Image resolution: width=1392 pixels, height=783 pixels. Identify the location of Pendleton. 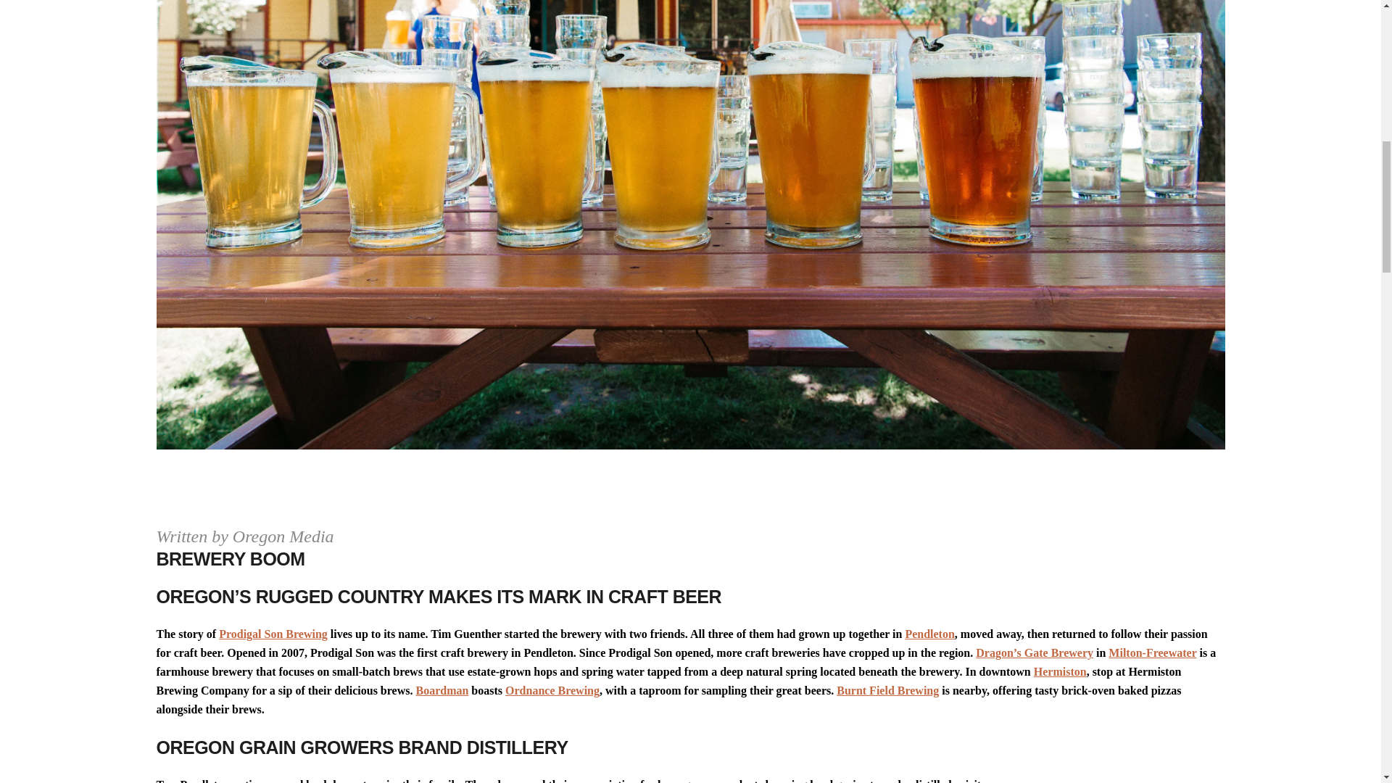
(929, 634).